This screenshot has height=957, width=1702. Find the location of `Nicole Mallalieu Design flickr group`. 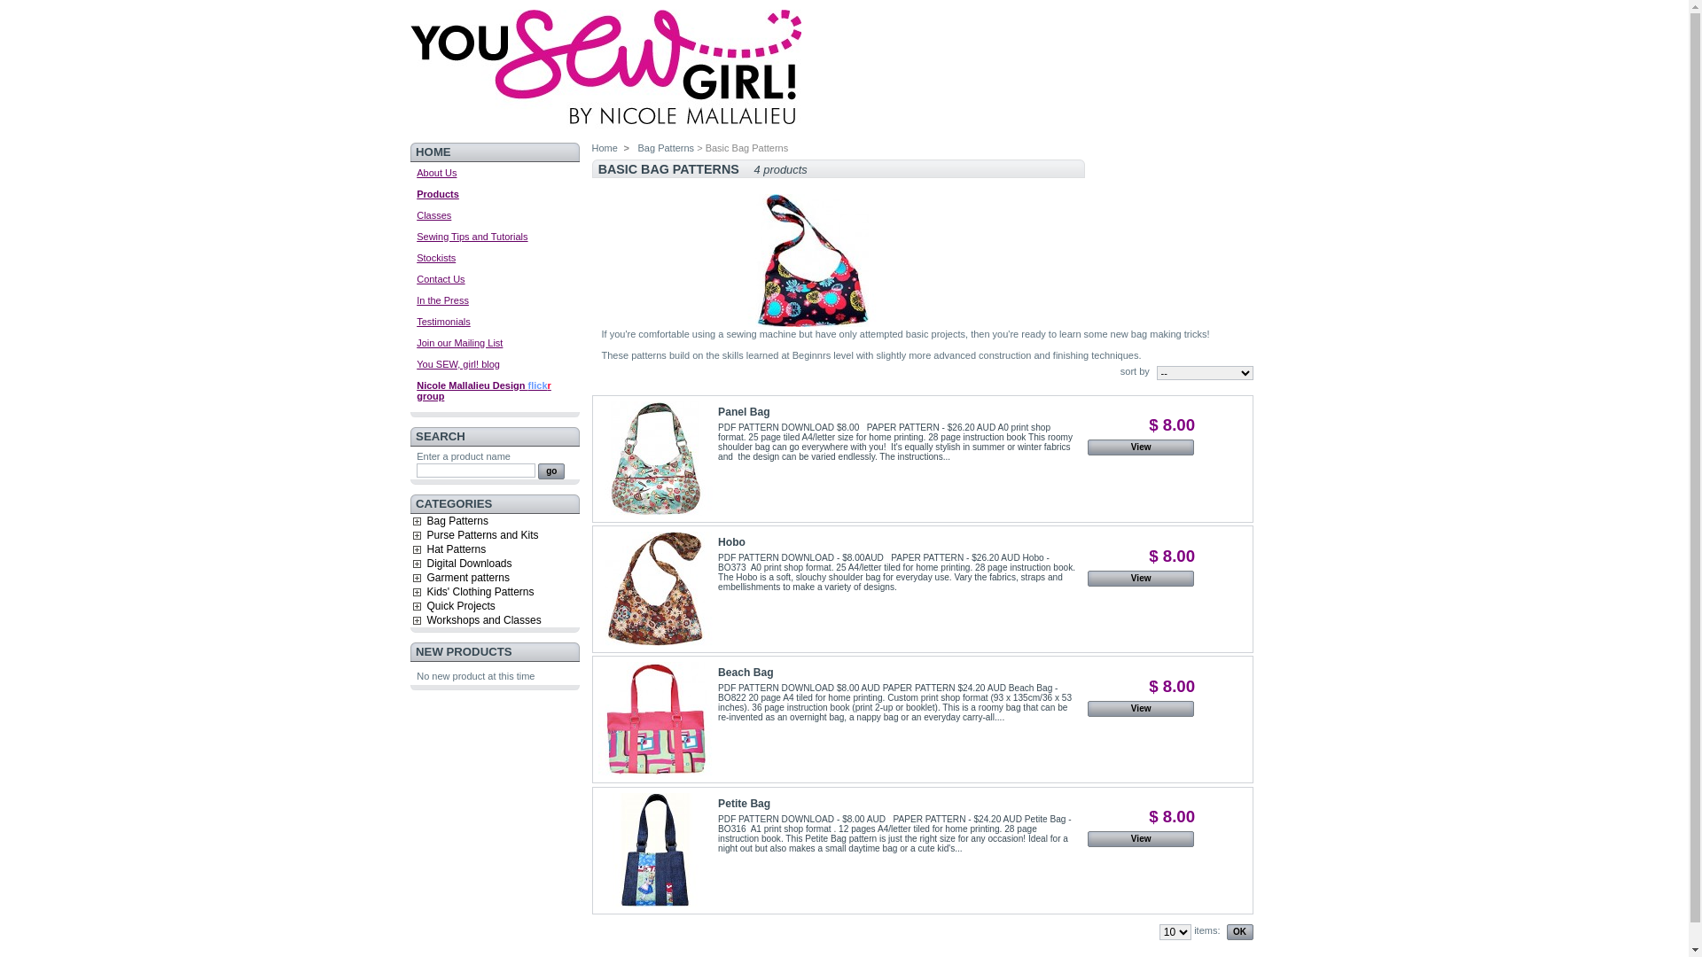

Nicole Mallalieu Design flickr group is located at coordinates (484, 390).